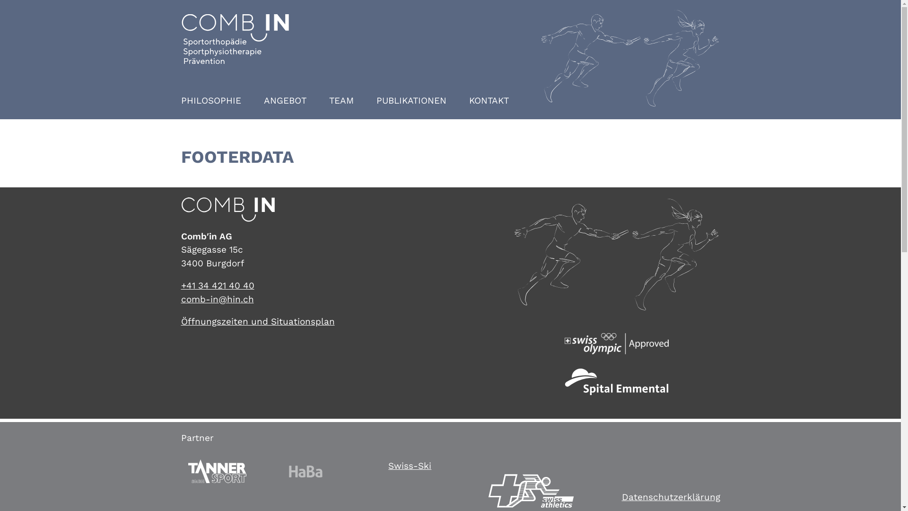 Image resolution: width=908 pixels, height=511 pixels. Describe the element at coordinates (411, 101) in the screenshot. I see `PUBLIKATIONEN` at that location.